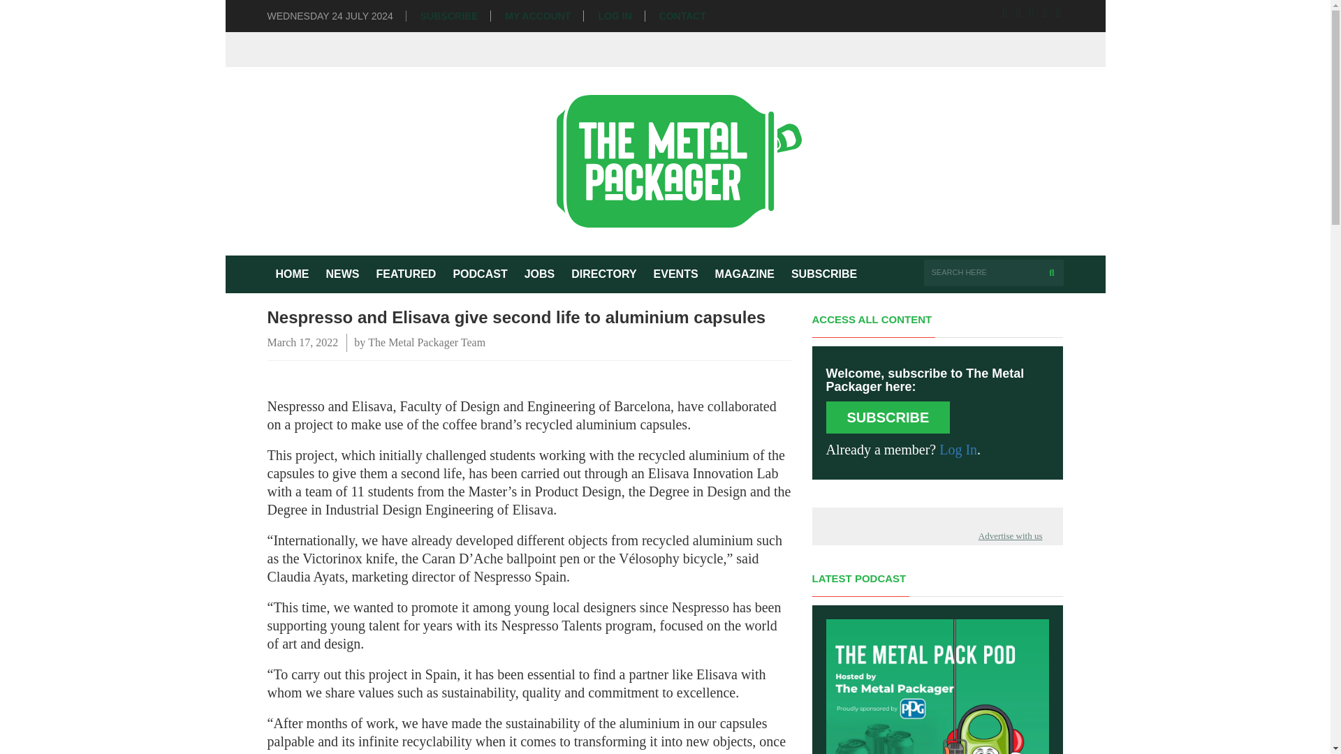  What do you see at coordinates (745, 274) in the screenshot?
I see `MAGAZINE` at bounding box center [745, 274].